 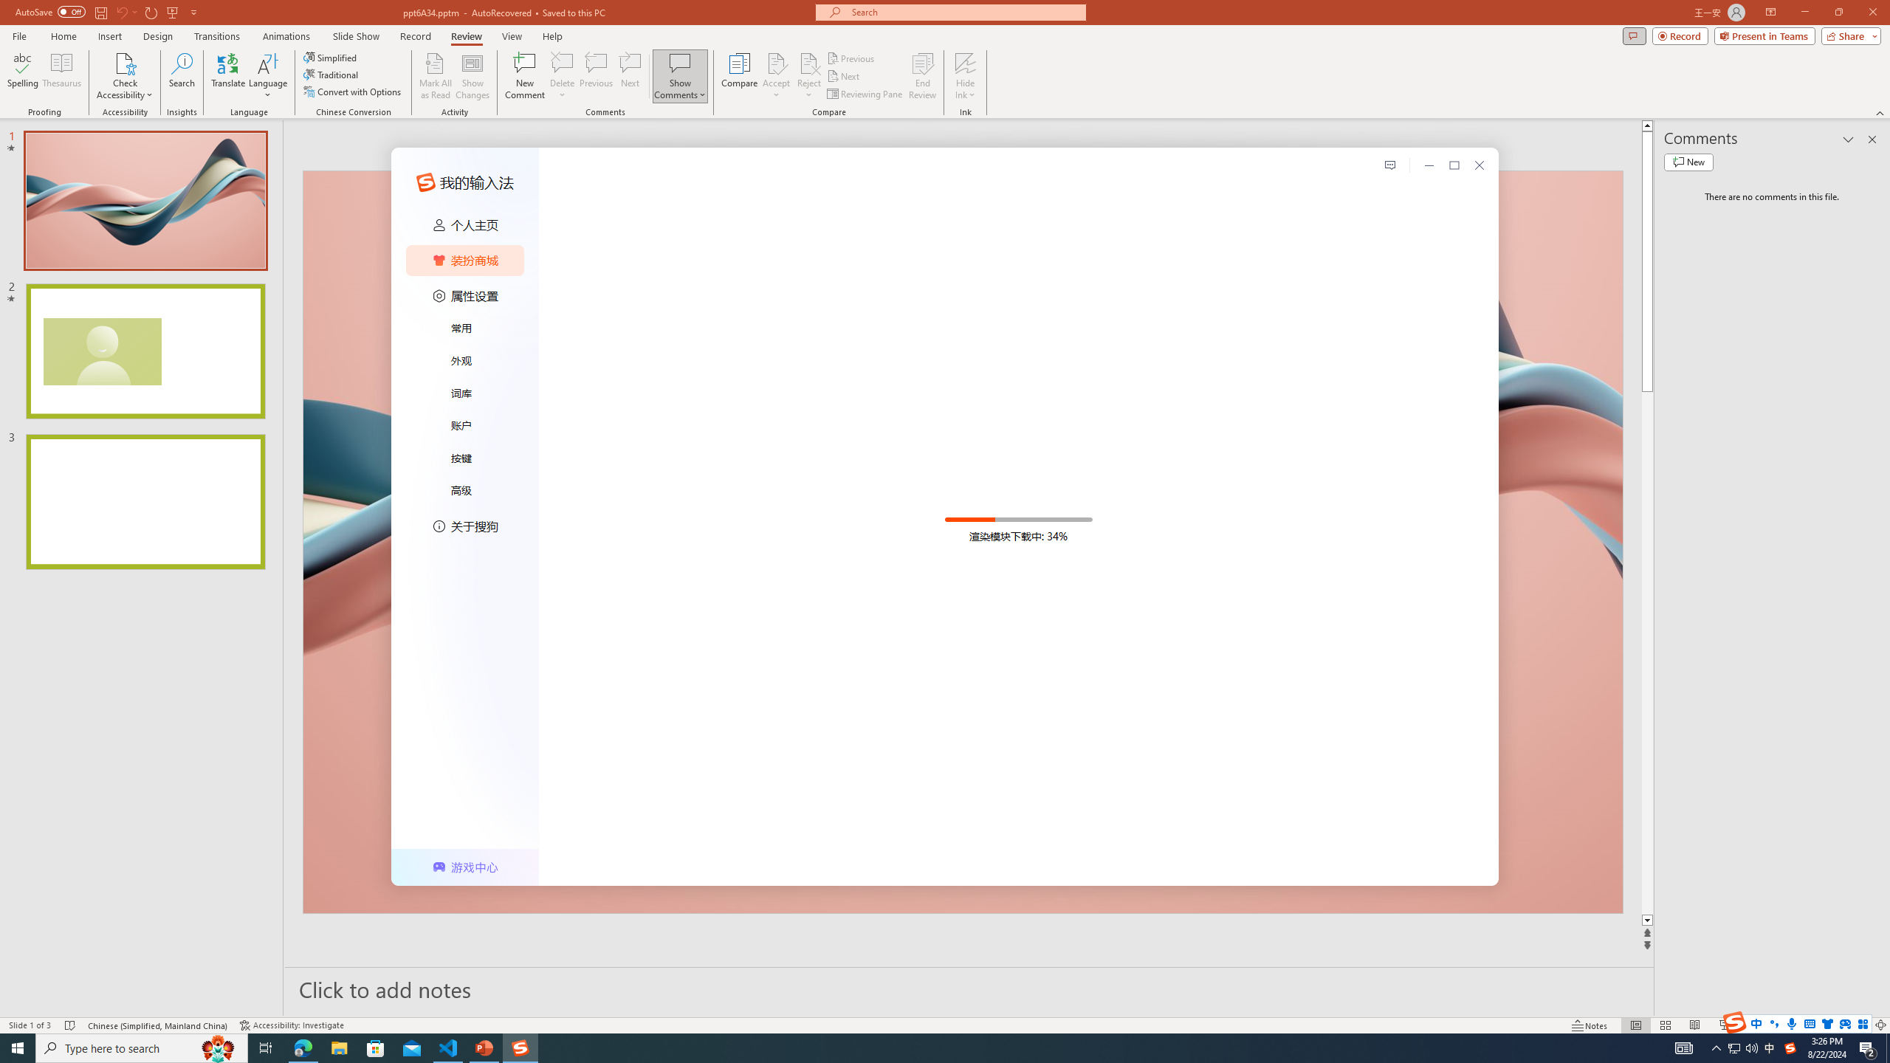 I want to click on Reject Change, so click(x=809, y=63).